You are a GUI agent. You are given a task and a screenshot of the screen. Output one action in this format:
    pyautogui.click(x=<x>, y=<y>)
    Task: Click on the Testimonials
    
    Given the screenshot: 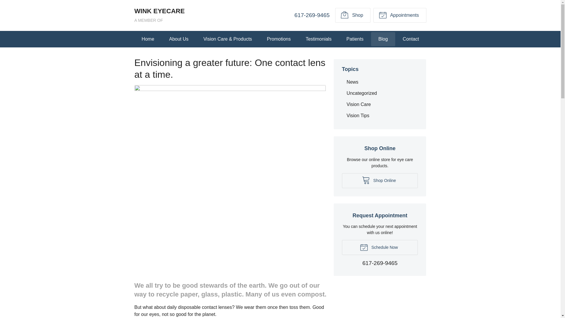 What is the action you would take?
    pyautogui.click(x=318, y=39)
    